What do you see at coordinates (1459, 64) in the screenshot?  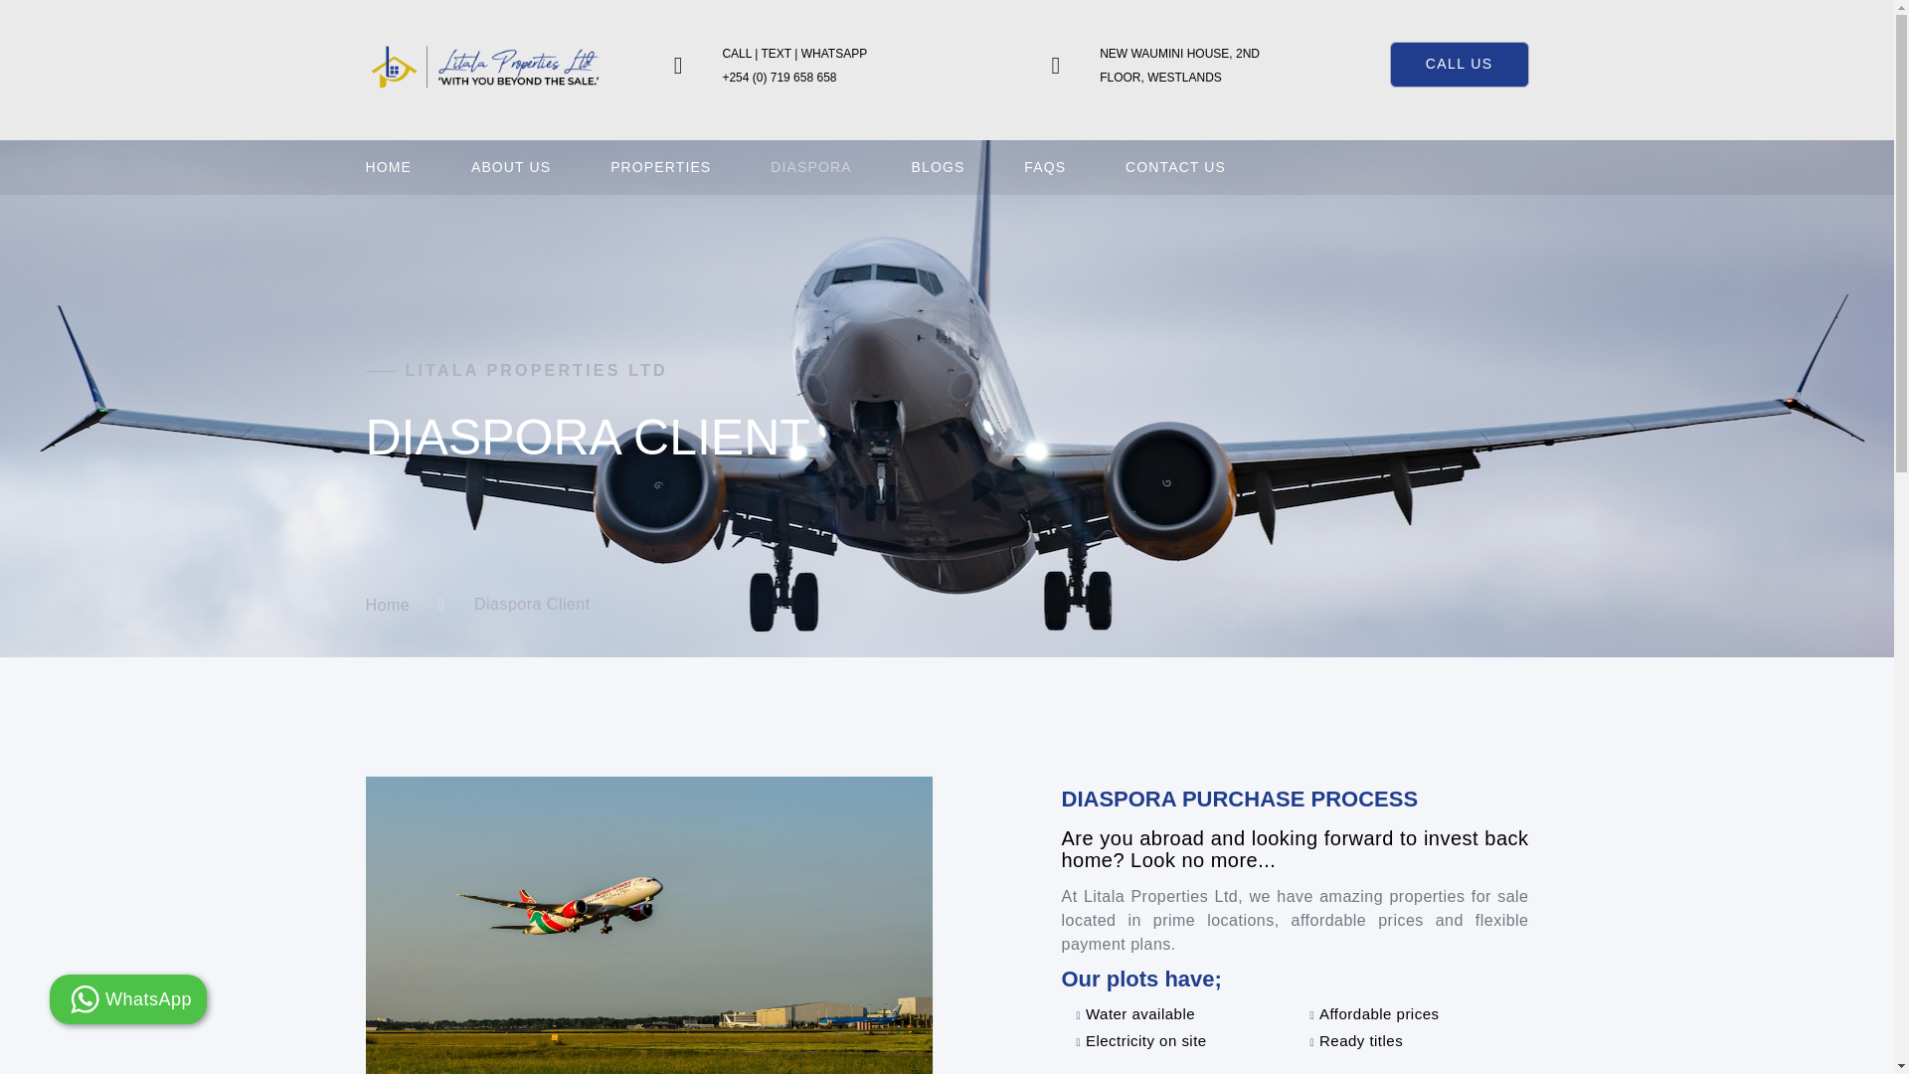 I see `CALL US` at bounding box center [1459, 64].